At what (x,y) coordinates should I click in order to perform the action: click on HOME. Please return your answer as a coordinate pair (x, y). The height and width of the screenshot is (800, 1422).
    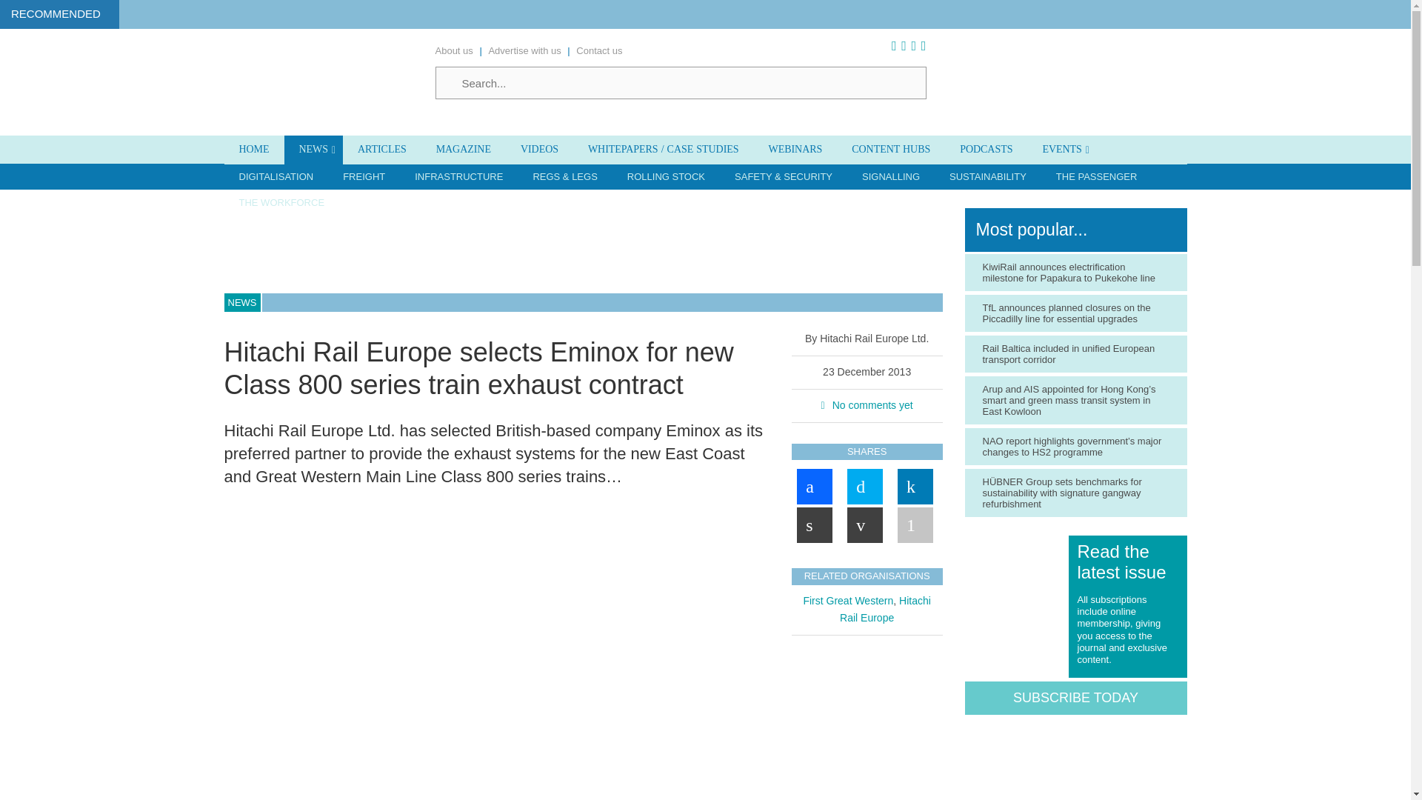
    Looking at the image, I should click on (253, 150).